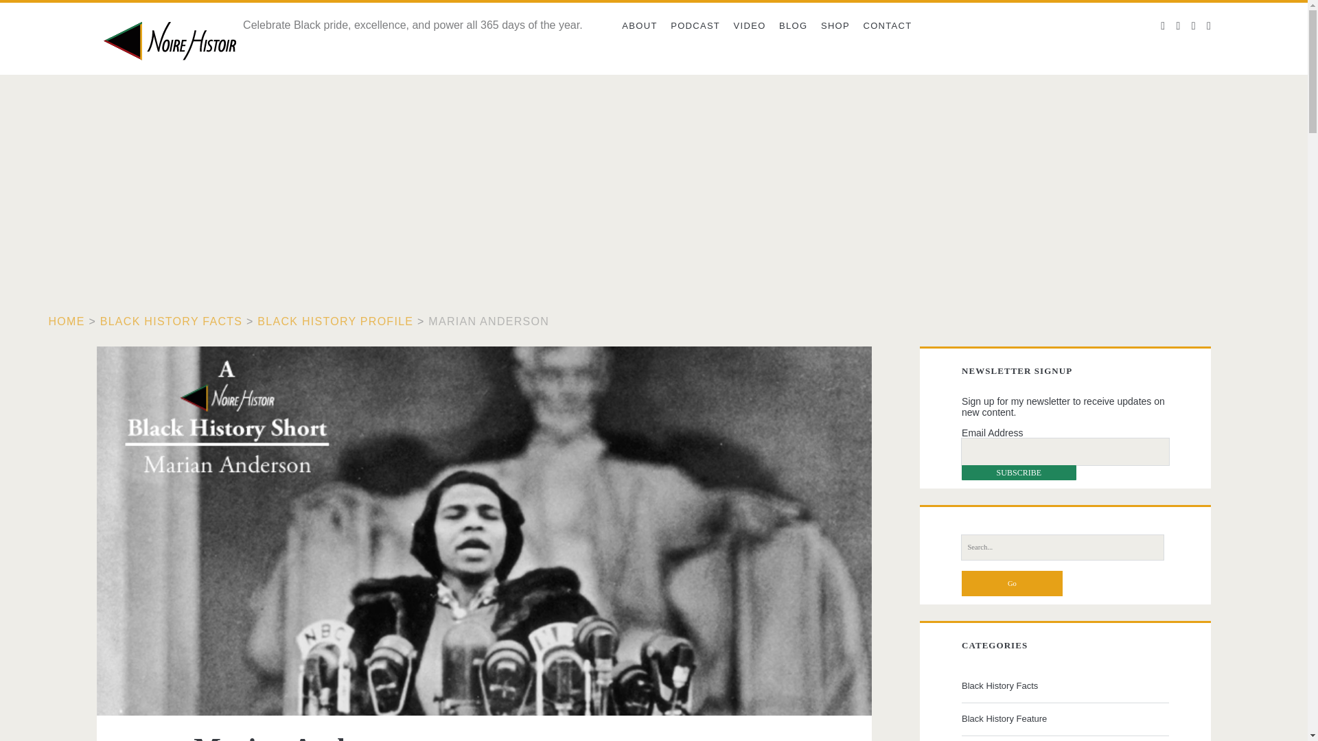 This screenshot has width=1318, height=741. Describe the element at coordinates (1063, 718) in the screenshot. I see `Black History Feature` at that location.